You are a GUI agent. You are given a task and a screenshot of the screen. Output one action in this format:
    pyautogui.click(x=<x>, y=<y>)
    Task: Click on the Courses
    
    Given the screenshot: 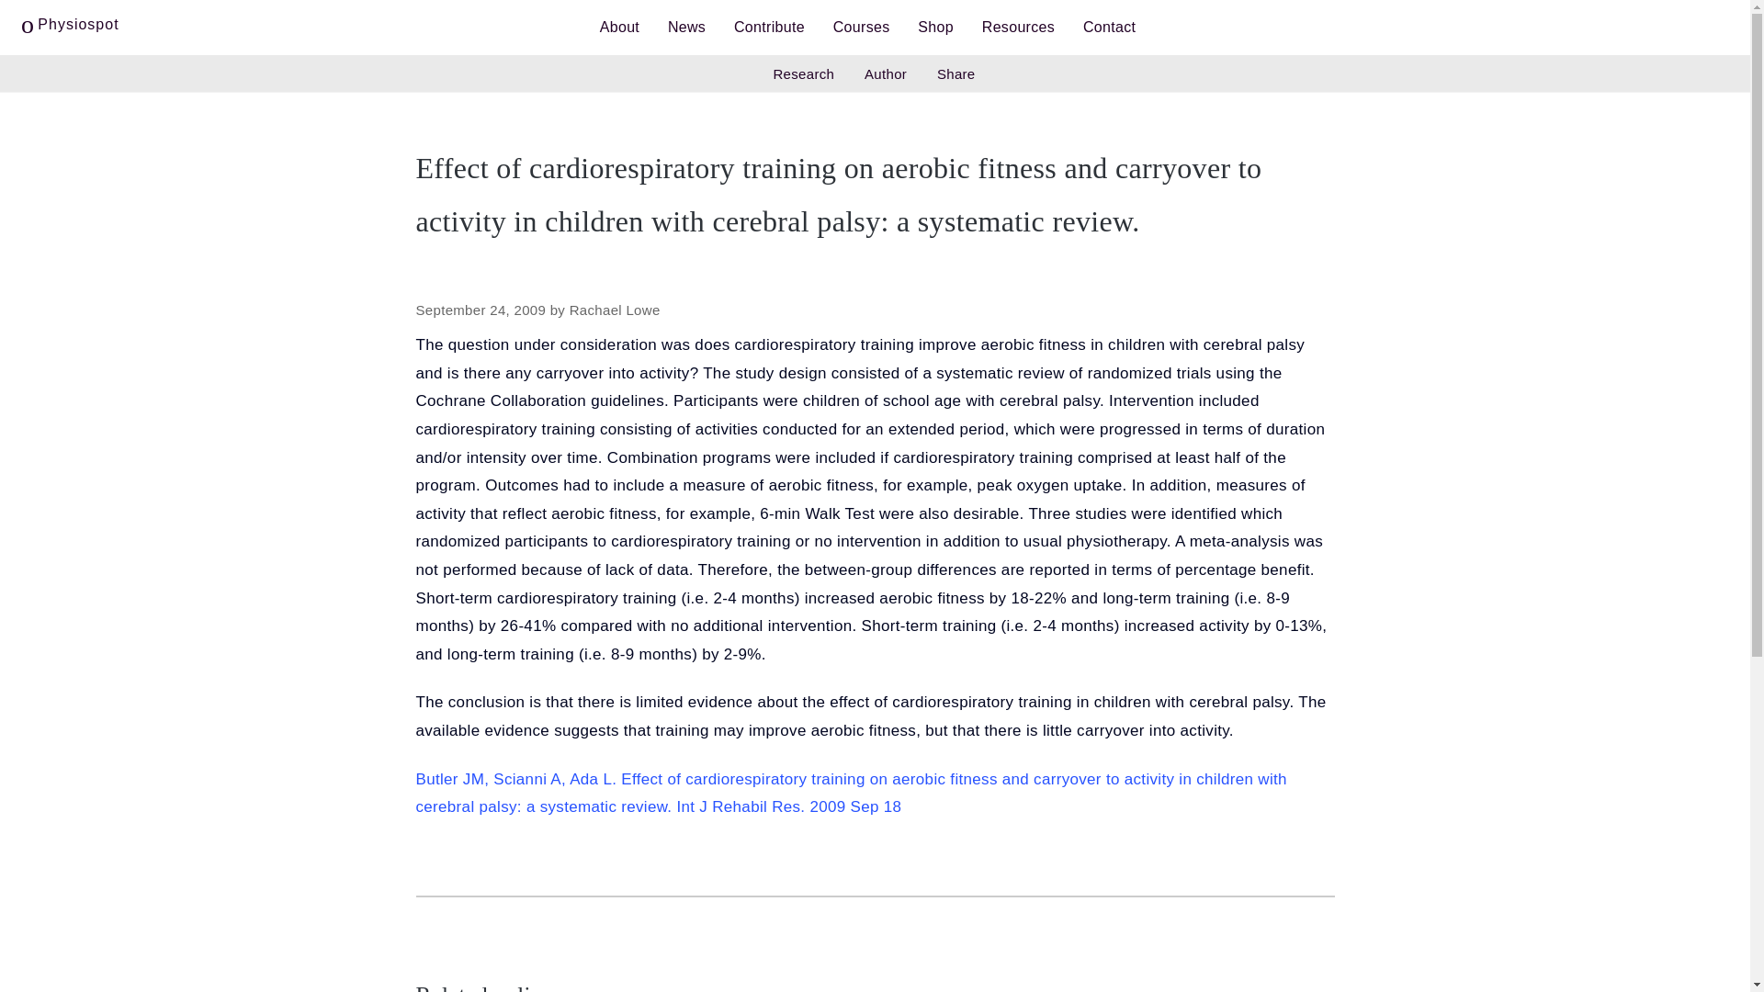 What is the action you would take?
    pyautogui.click(x=862, y=28)
    